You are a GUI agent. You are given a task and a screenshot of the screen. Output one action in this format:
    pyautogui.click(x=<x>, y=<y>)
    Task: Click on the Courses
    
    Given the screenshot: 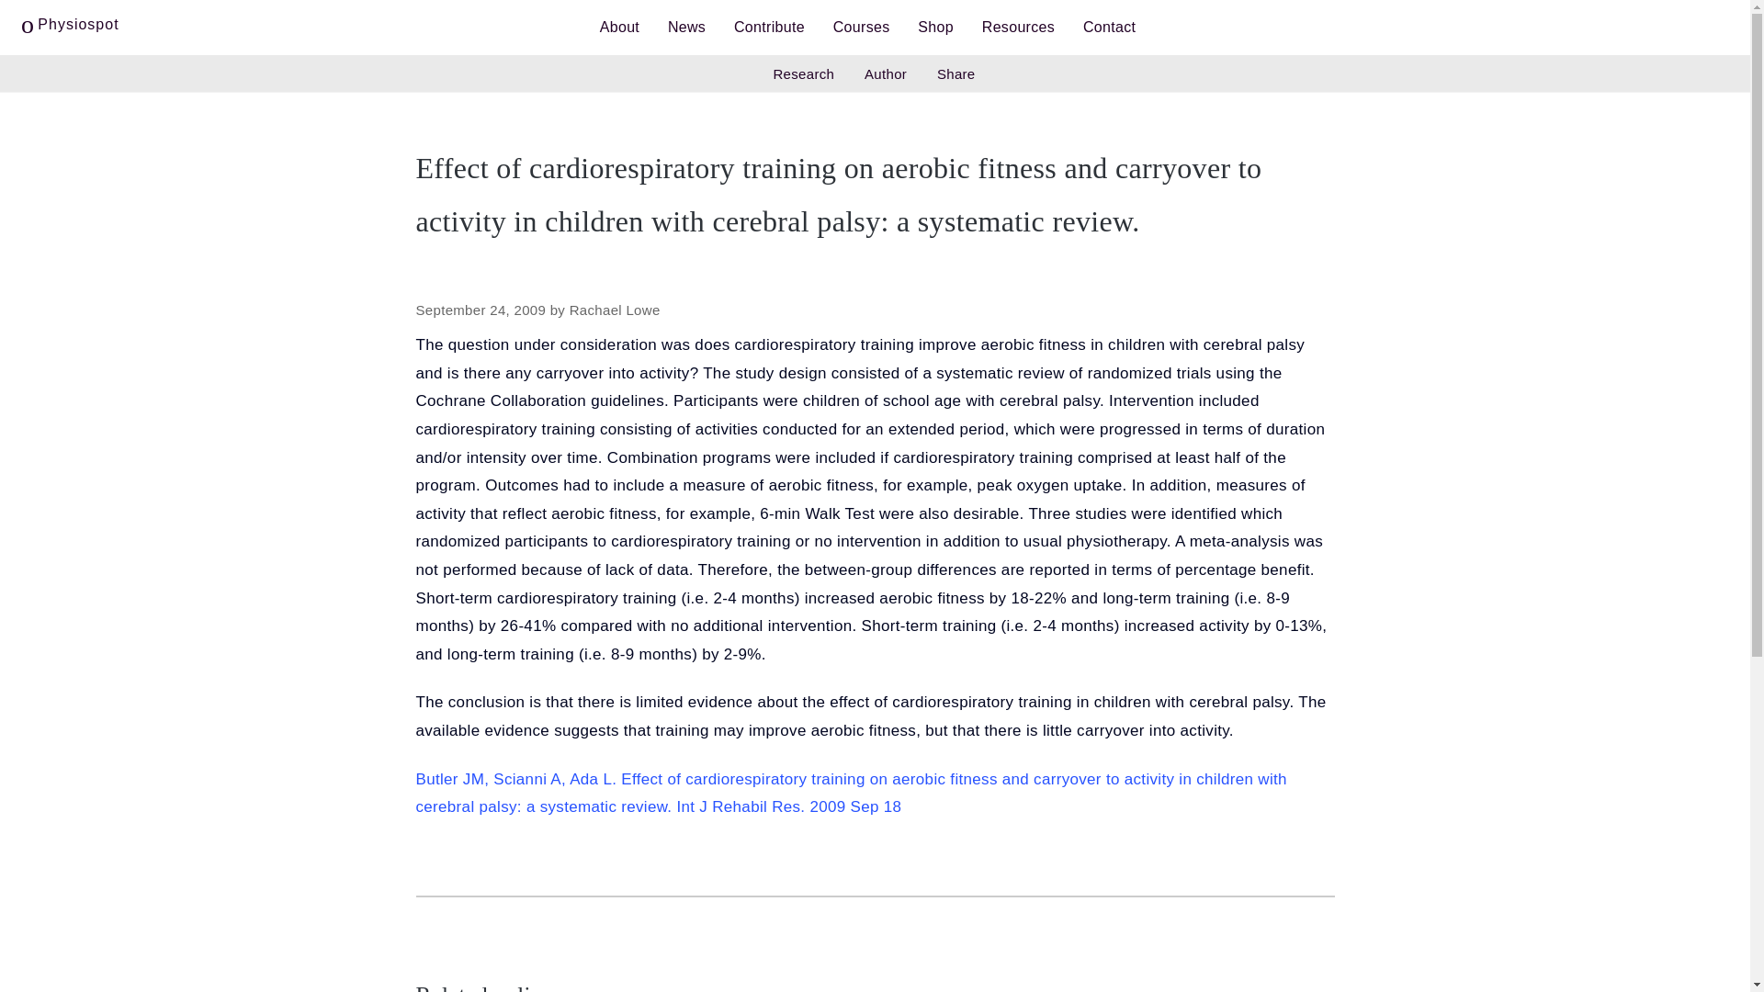 What is the action you would take?
    pyautogui.click(x=862, y=28)
    